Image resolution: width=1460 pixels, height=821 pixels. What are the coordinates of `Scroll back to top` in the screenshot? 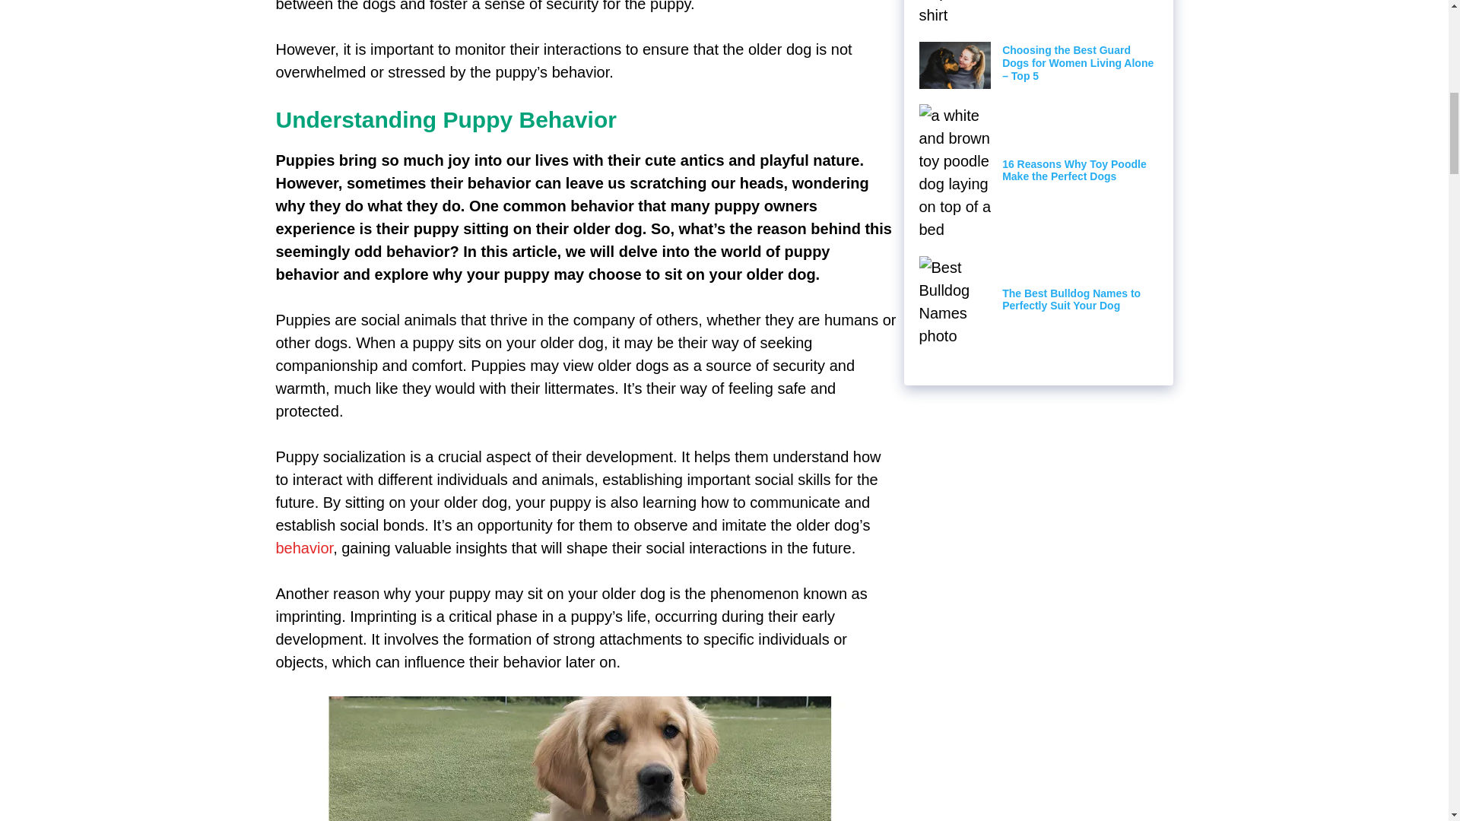 It's located at (1411, 721).